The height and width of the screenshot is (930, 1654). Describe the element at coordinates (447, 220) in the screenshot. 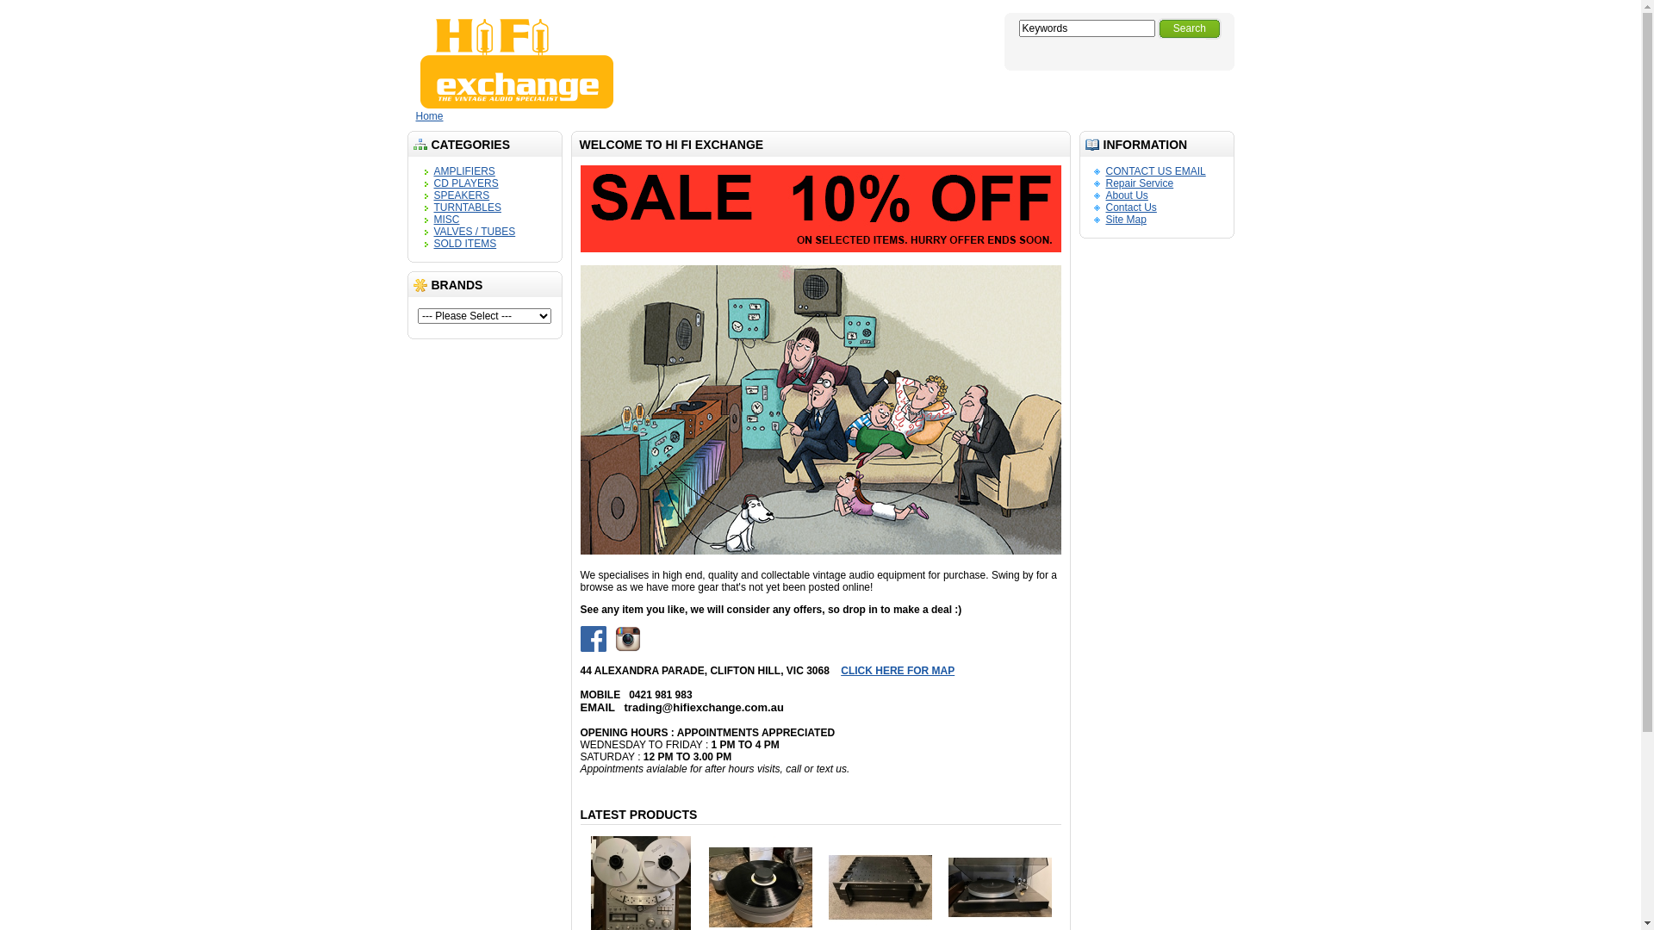

I see `MISC` at that location.